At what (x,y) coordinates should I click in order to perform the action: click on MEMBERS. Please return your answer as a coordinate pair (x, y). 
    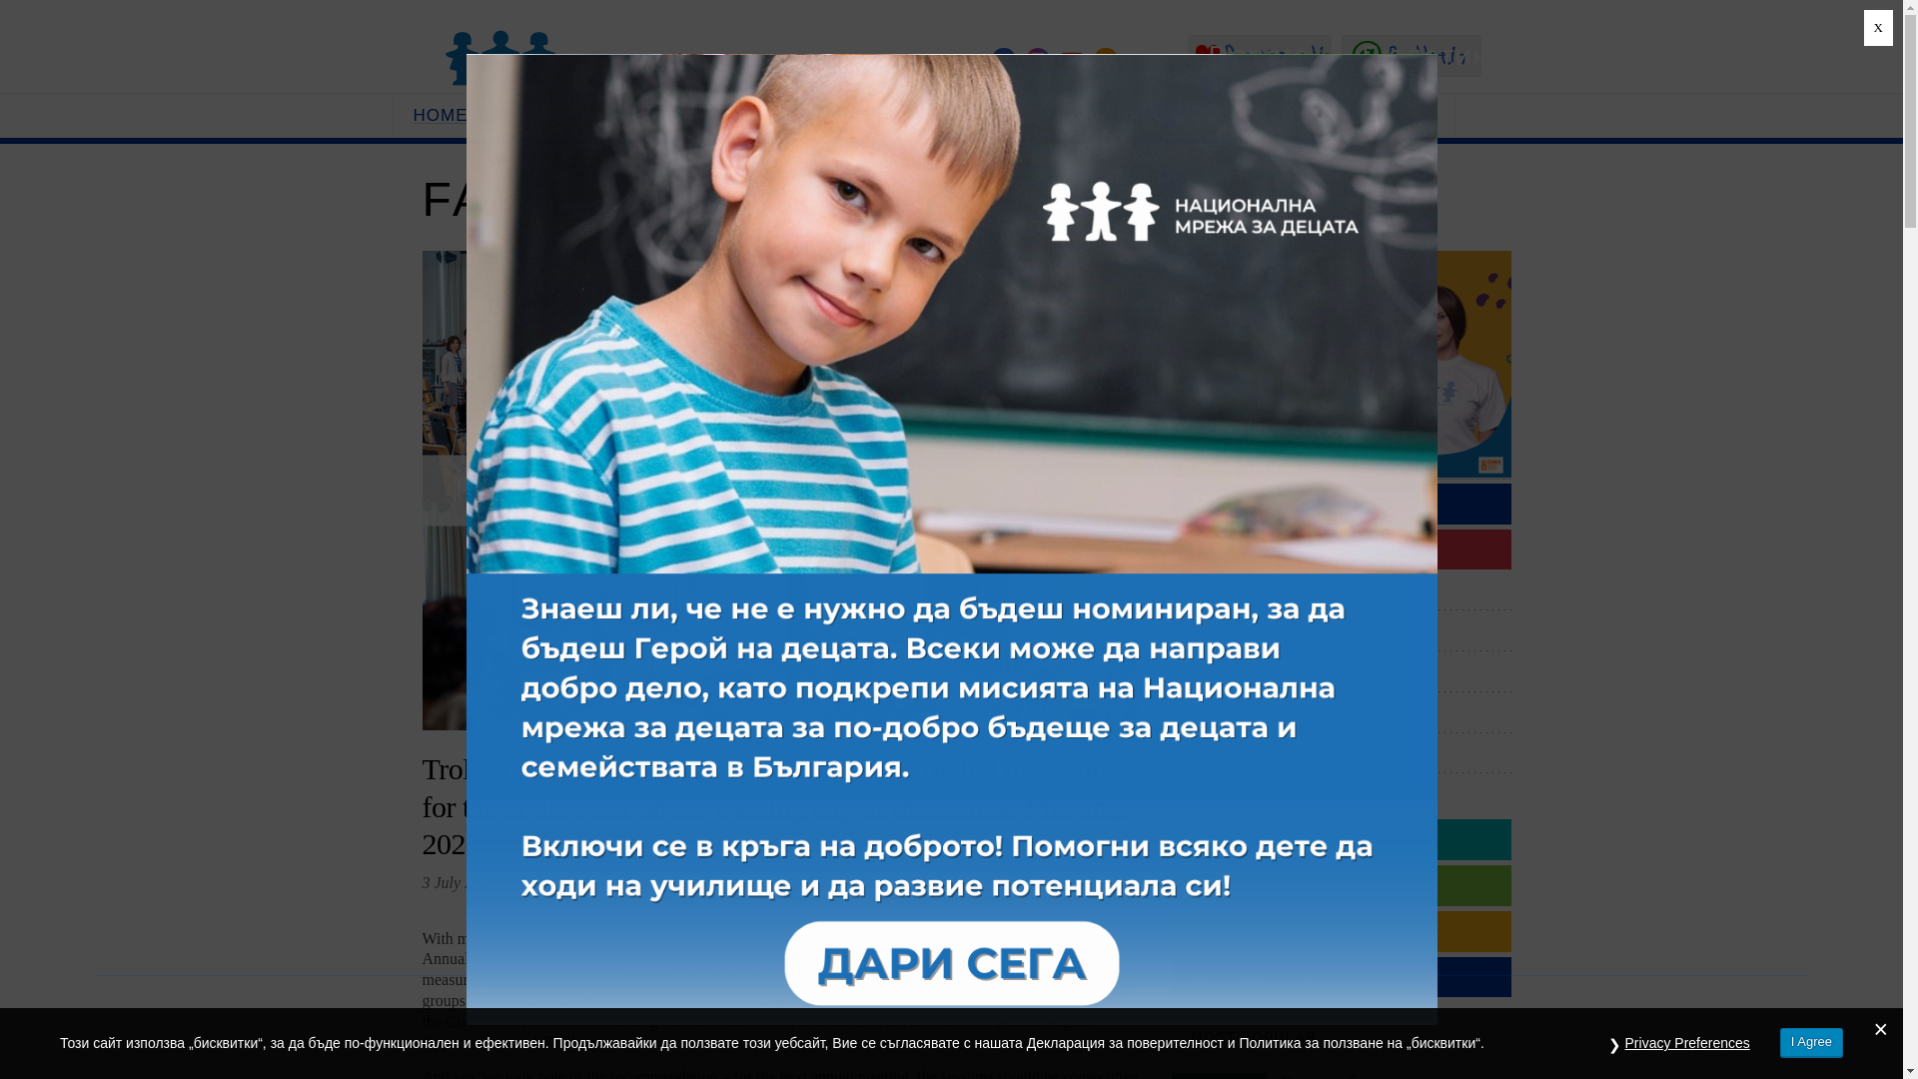
    Looking at the image, I should click on (1117, 116).